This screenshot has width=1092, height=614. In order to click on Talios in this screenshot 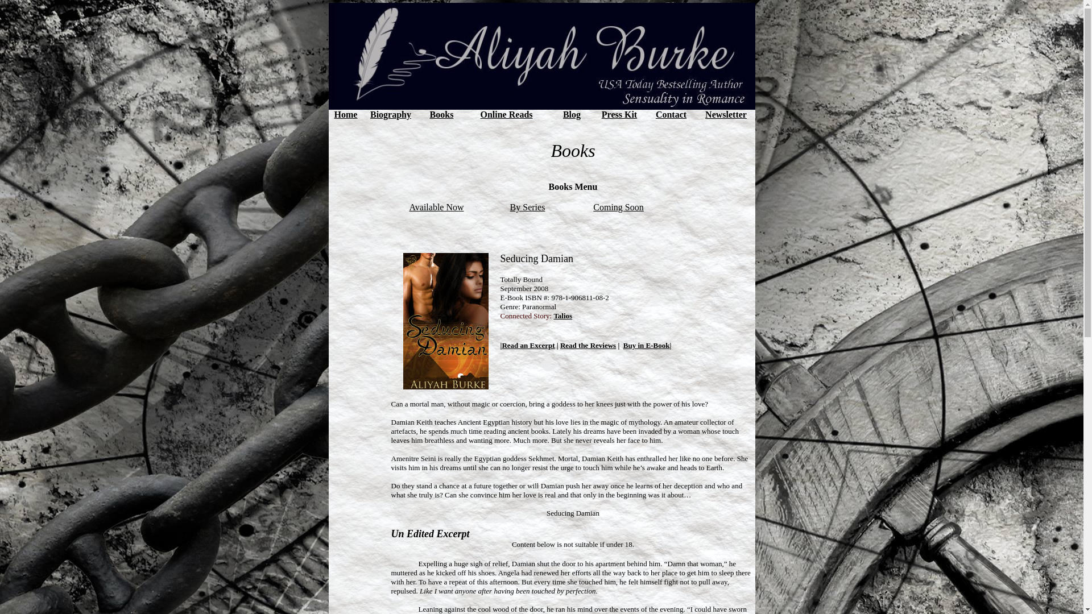, I will do `click(563, 315)`.